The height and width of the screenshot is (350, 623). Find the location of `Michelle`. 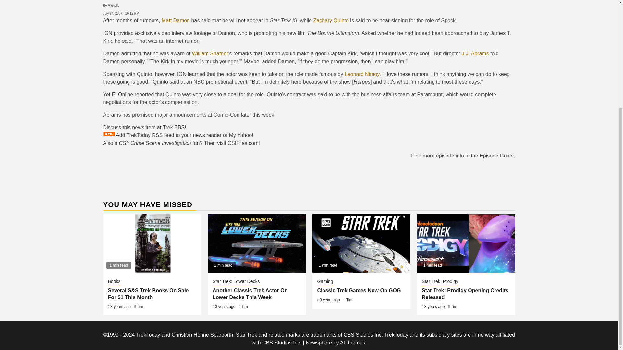

Michelle is located at coordinates (114, 5).